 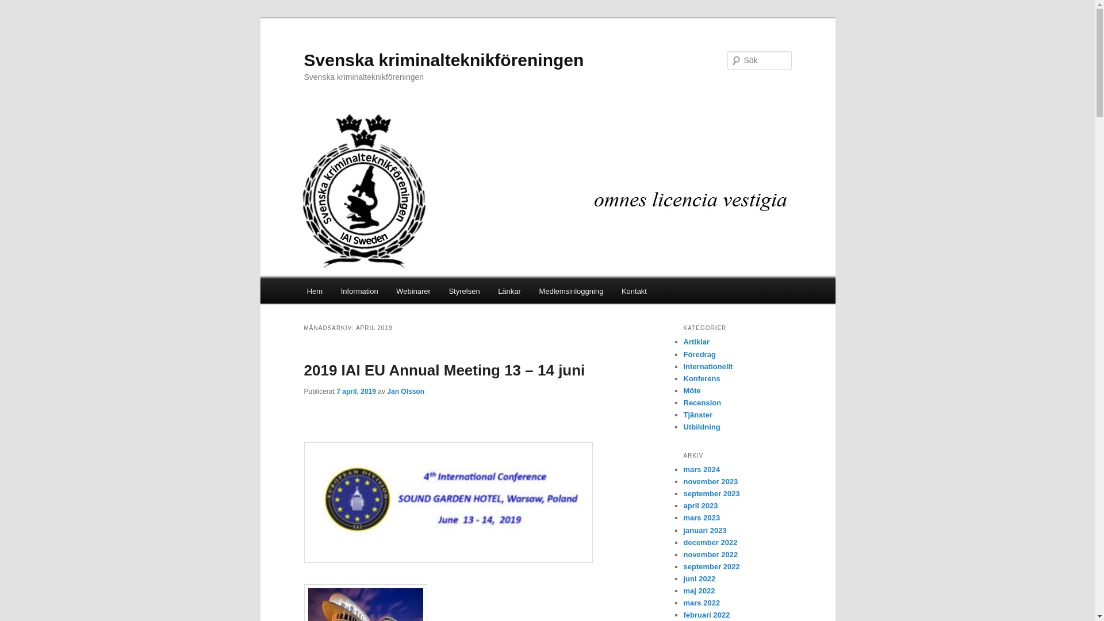 What do you see at coordinates (701, 378) in the screenshot?
I see `Konferens` at bounding box center [701, 378].